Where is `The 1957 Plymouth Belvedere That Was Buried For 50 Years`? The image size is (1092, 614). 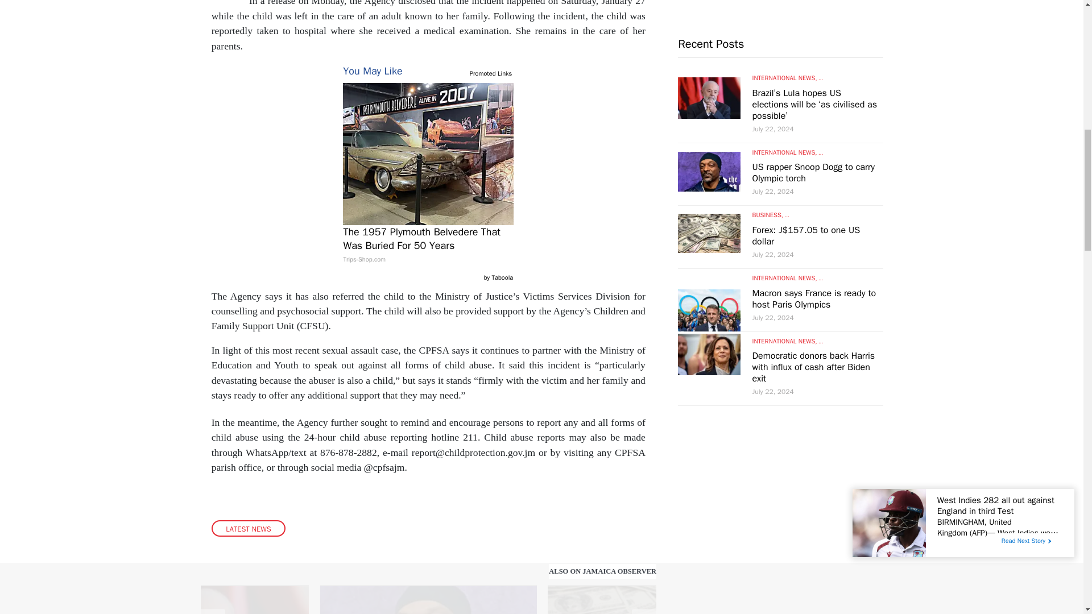
The 1957 Plymouth Belvedere That Was Buried For 50 Years is located at coordinates (428, 246).